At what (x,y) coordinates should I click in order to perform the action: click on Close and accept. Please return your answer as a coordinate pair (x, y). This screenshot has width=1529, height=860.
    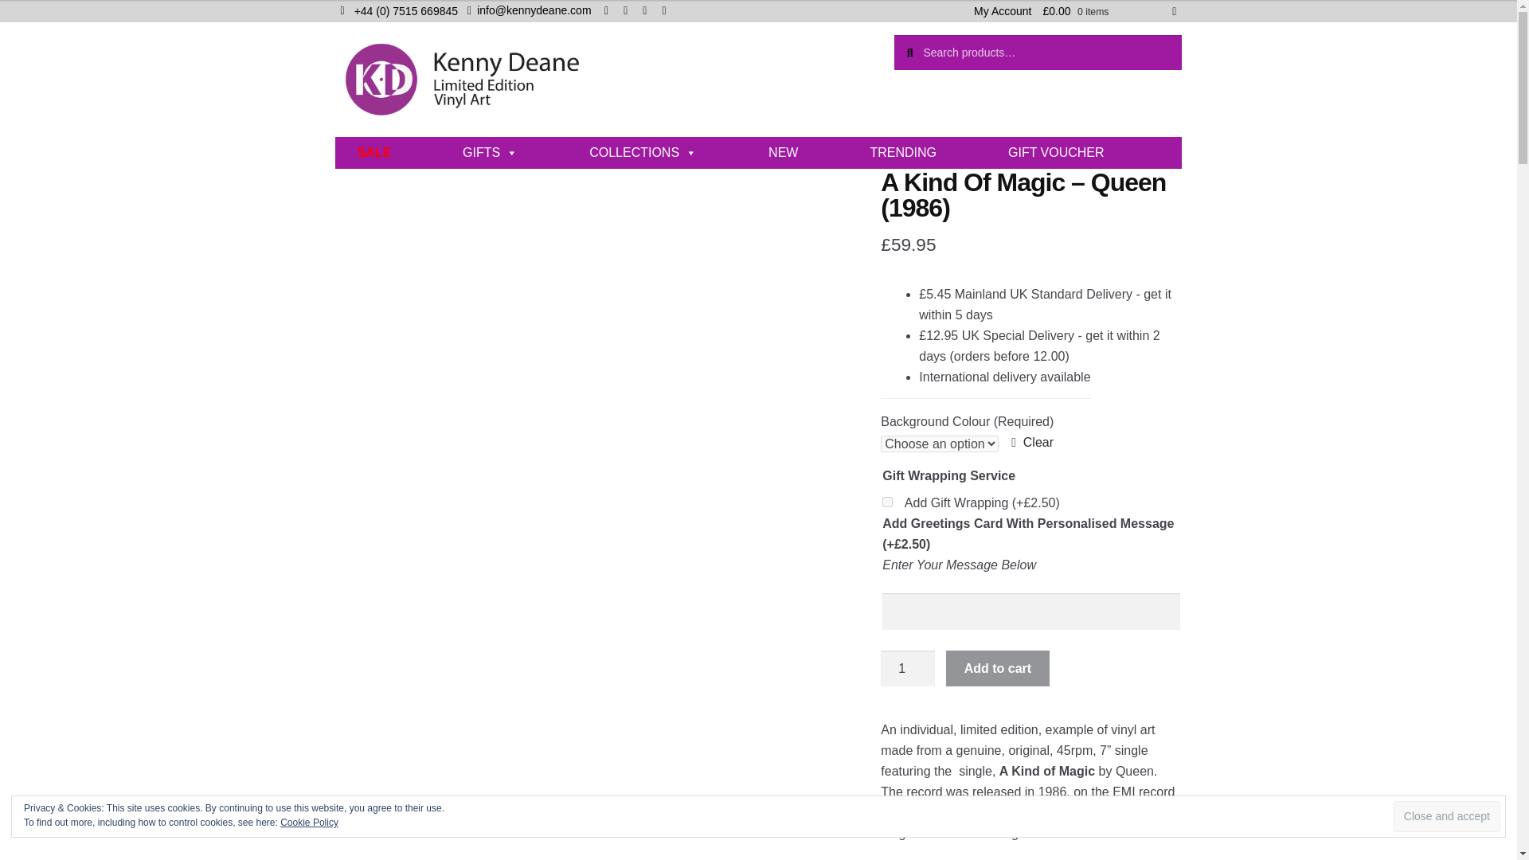
    Looking at the image, I should click on (1446, 816).